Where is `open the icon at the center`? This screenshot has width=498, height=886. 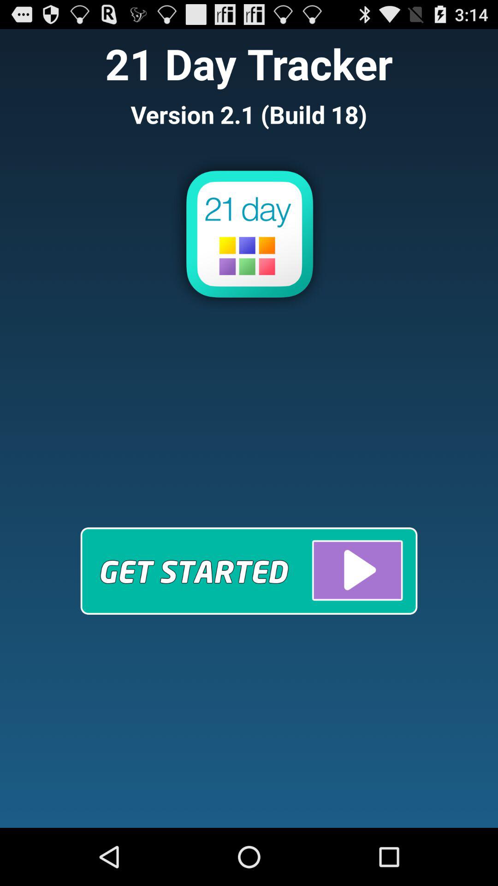 open the icon at the center is located at coordinates (249, 570).